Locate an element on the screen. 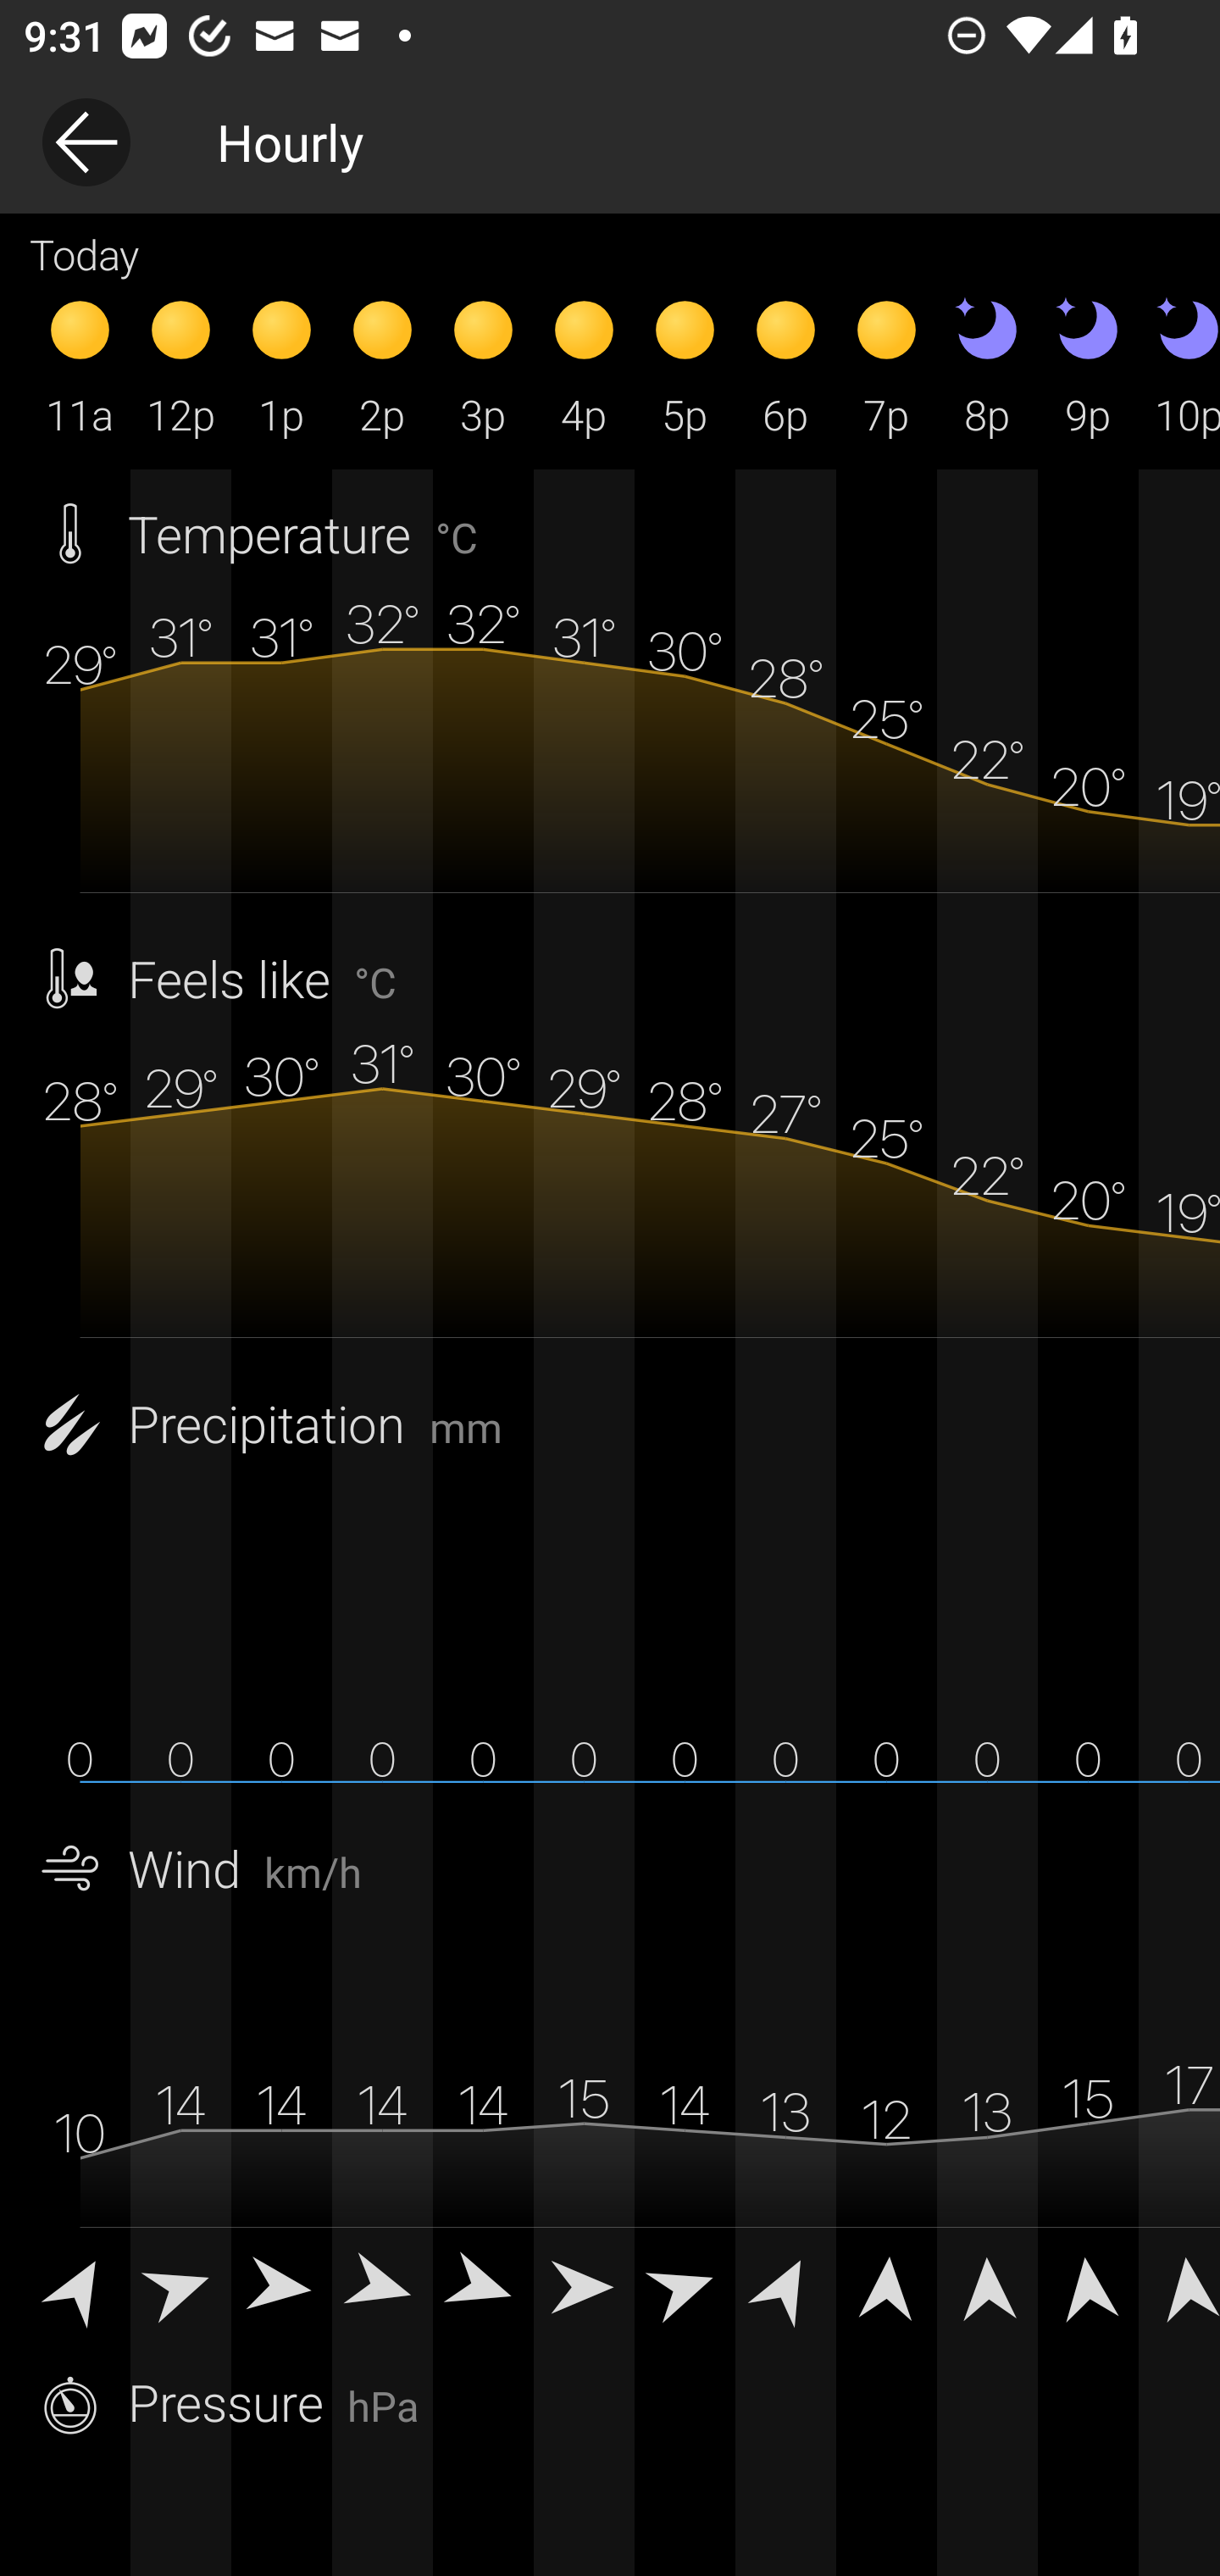 This screenshot has height=2576, width=1220.  is located at coordinates (685, 2286).